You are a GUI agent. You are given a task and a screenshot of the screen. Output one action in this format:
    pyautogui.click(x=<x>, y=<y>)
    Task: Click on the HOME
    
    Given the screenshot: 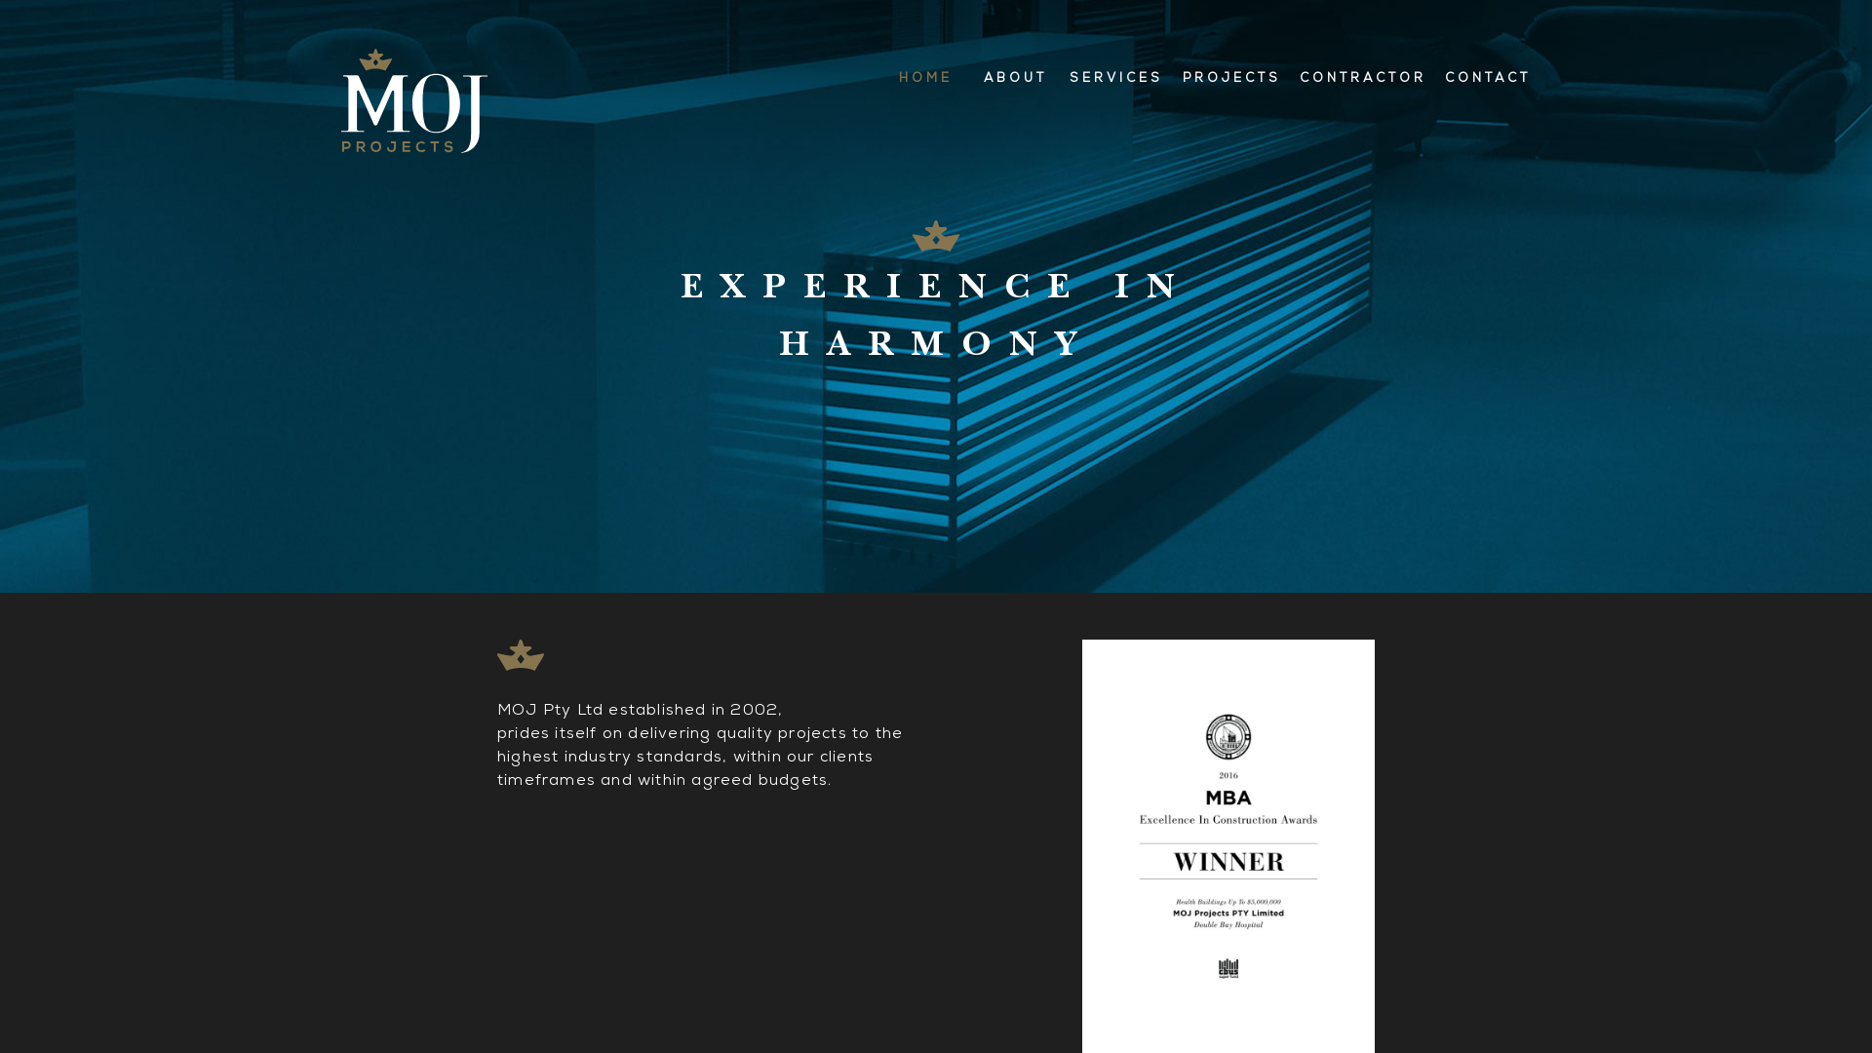 What is the action you would take?
    pyautogui.click(x=926, y=80)
    